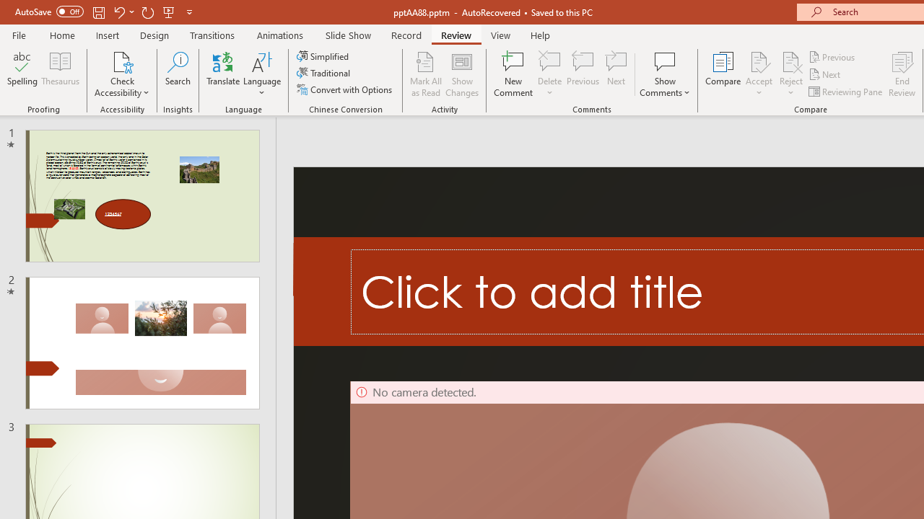  What do you see at coordinates (514, 74) in the screenshot?
I see `New Comment` at bounding box center [514, 74].